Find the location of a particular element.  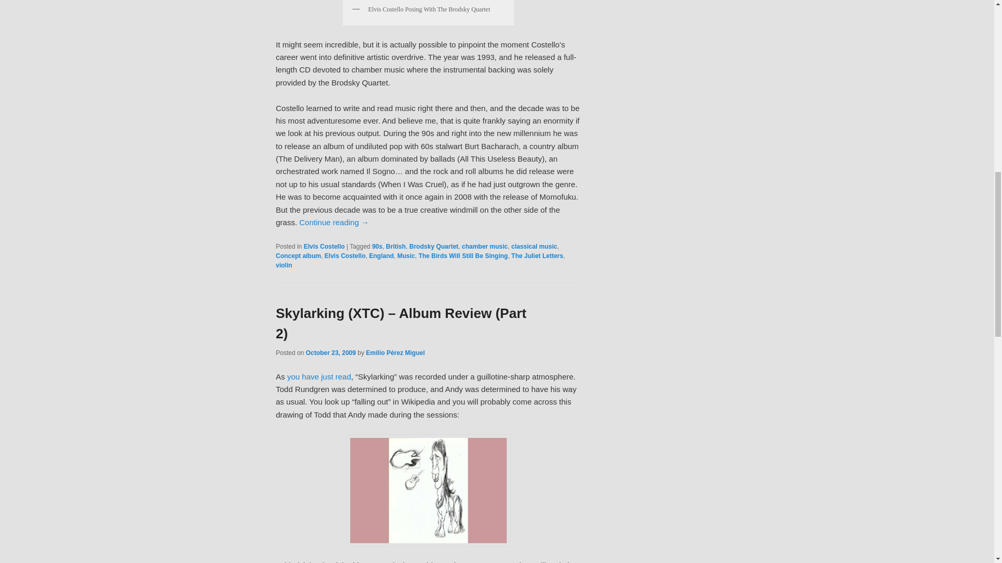

10:37 am is located at coordinates (330, 352).